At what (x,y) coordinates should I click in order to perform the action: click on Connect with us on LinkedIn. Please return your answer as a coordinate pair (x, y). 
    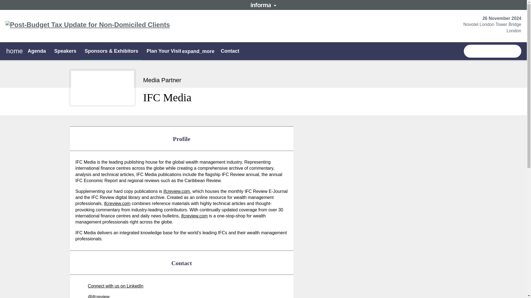
    Looking at the image, I should click on (109, 286).